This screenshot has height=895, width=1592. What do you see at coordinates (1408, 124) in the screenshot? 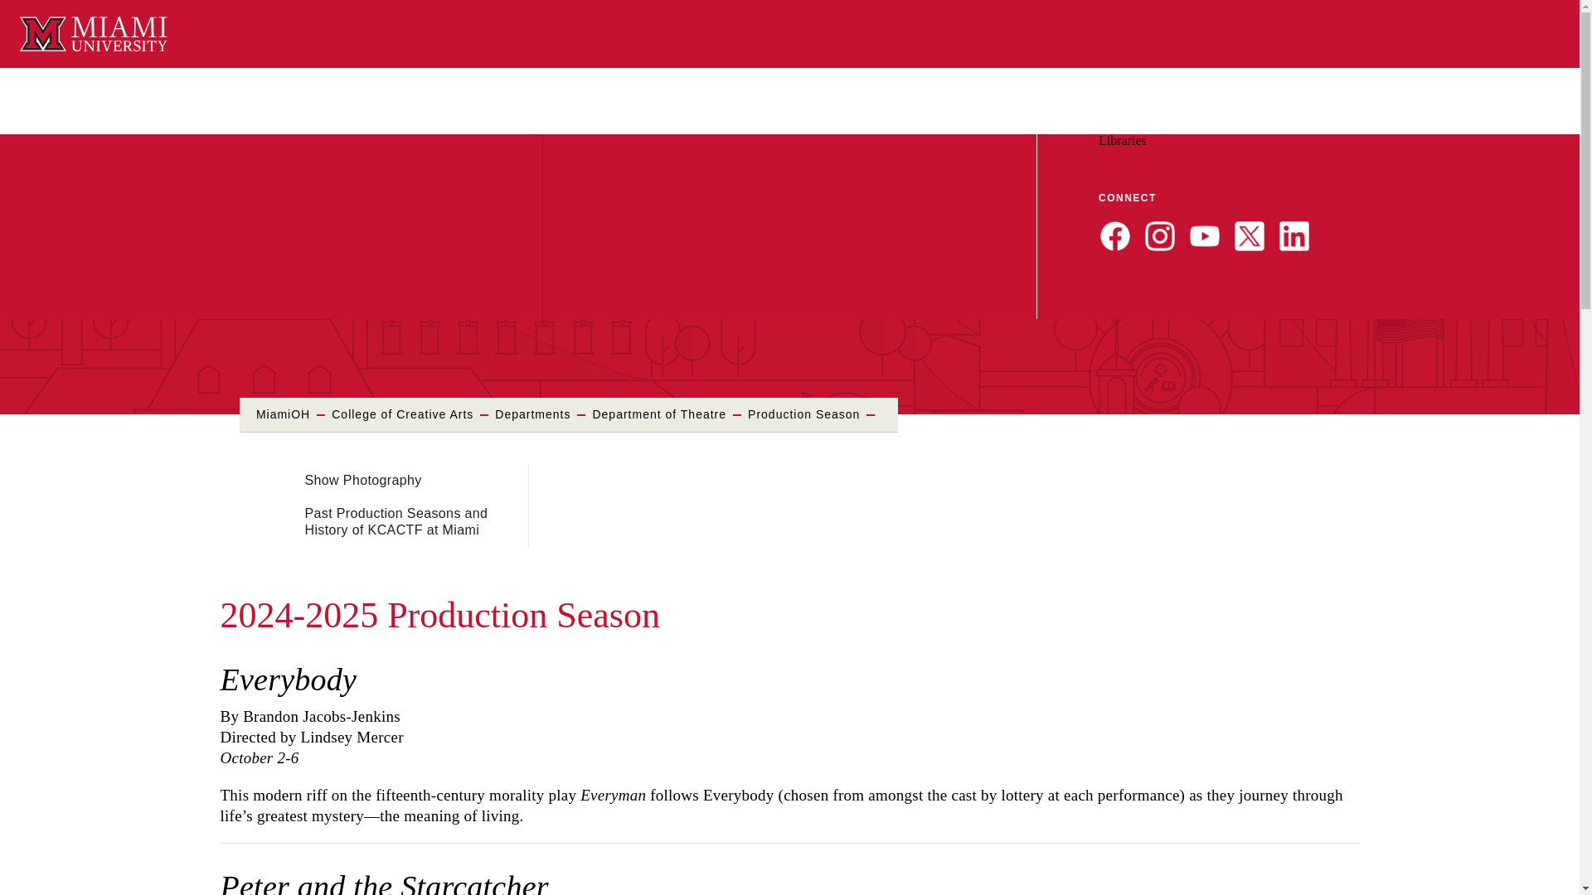
I see `One Stop` at bounding box center [1408, 124].